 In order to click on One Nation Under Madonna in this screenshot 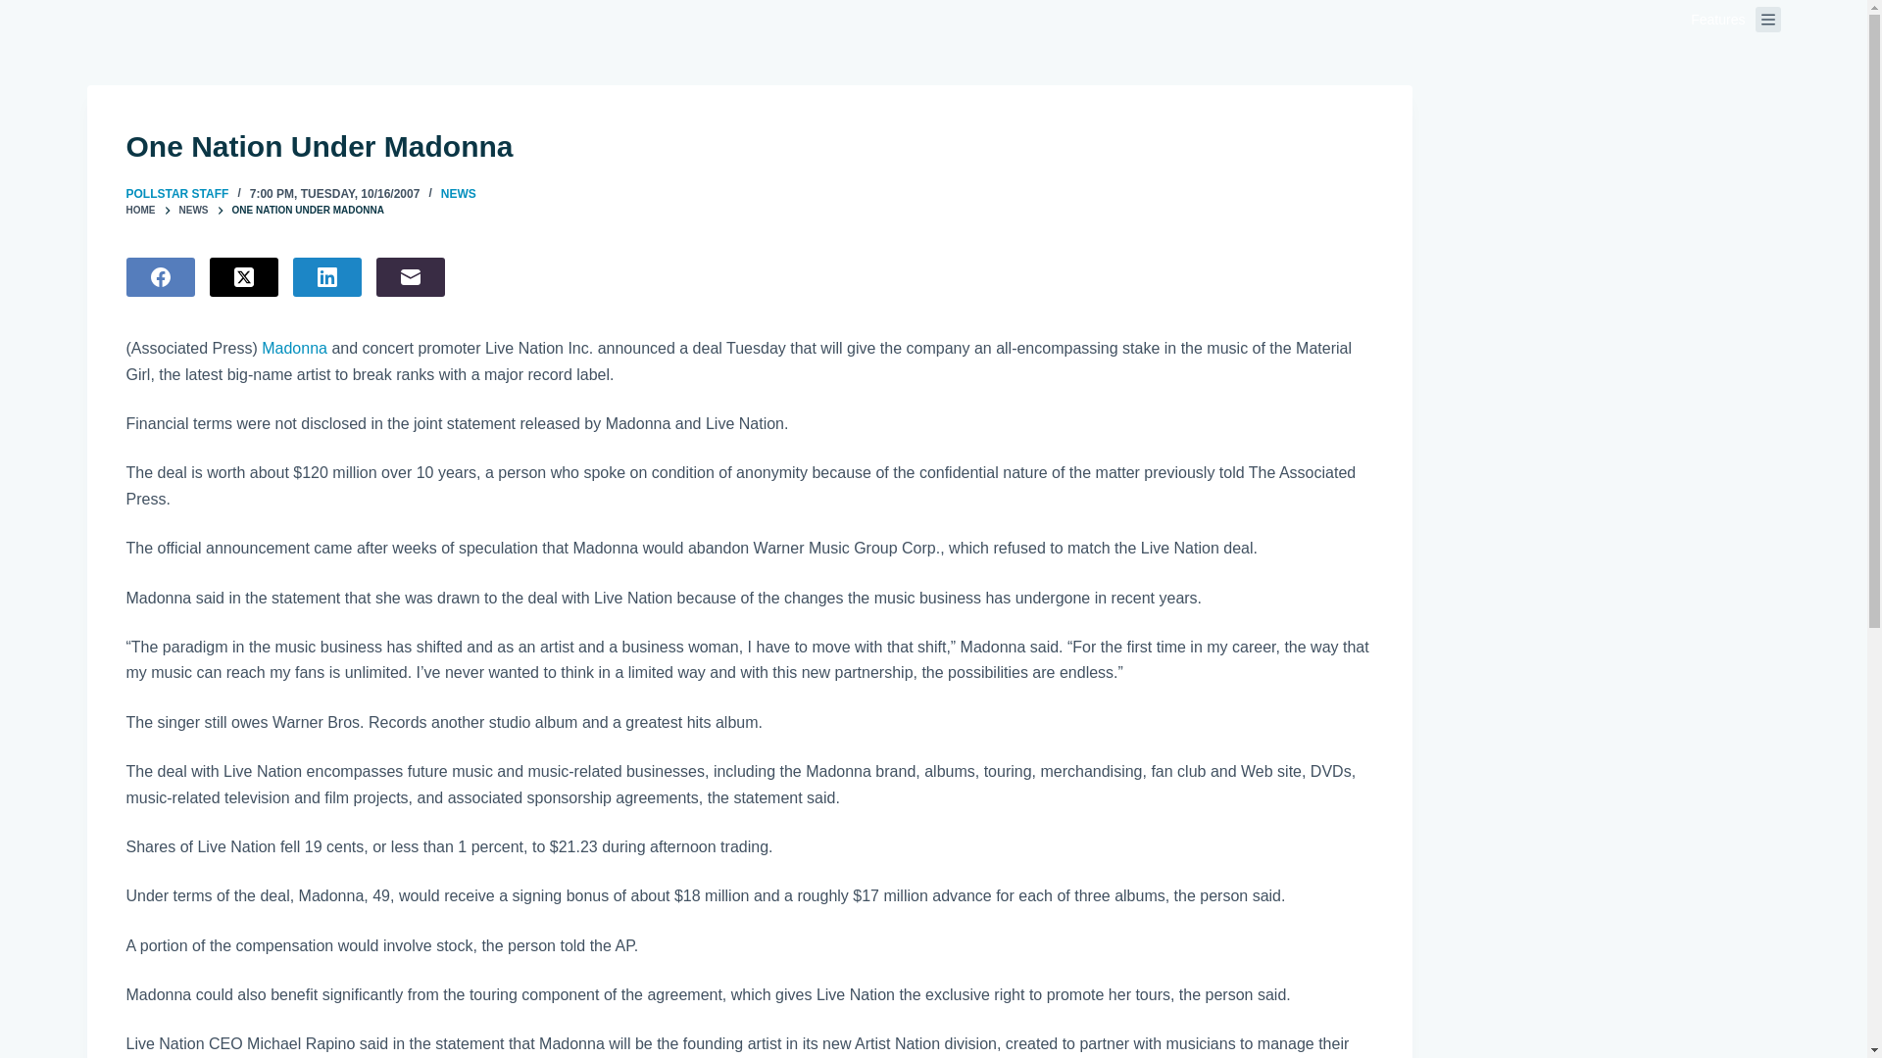, I will do `click(749, 146)`.